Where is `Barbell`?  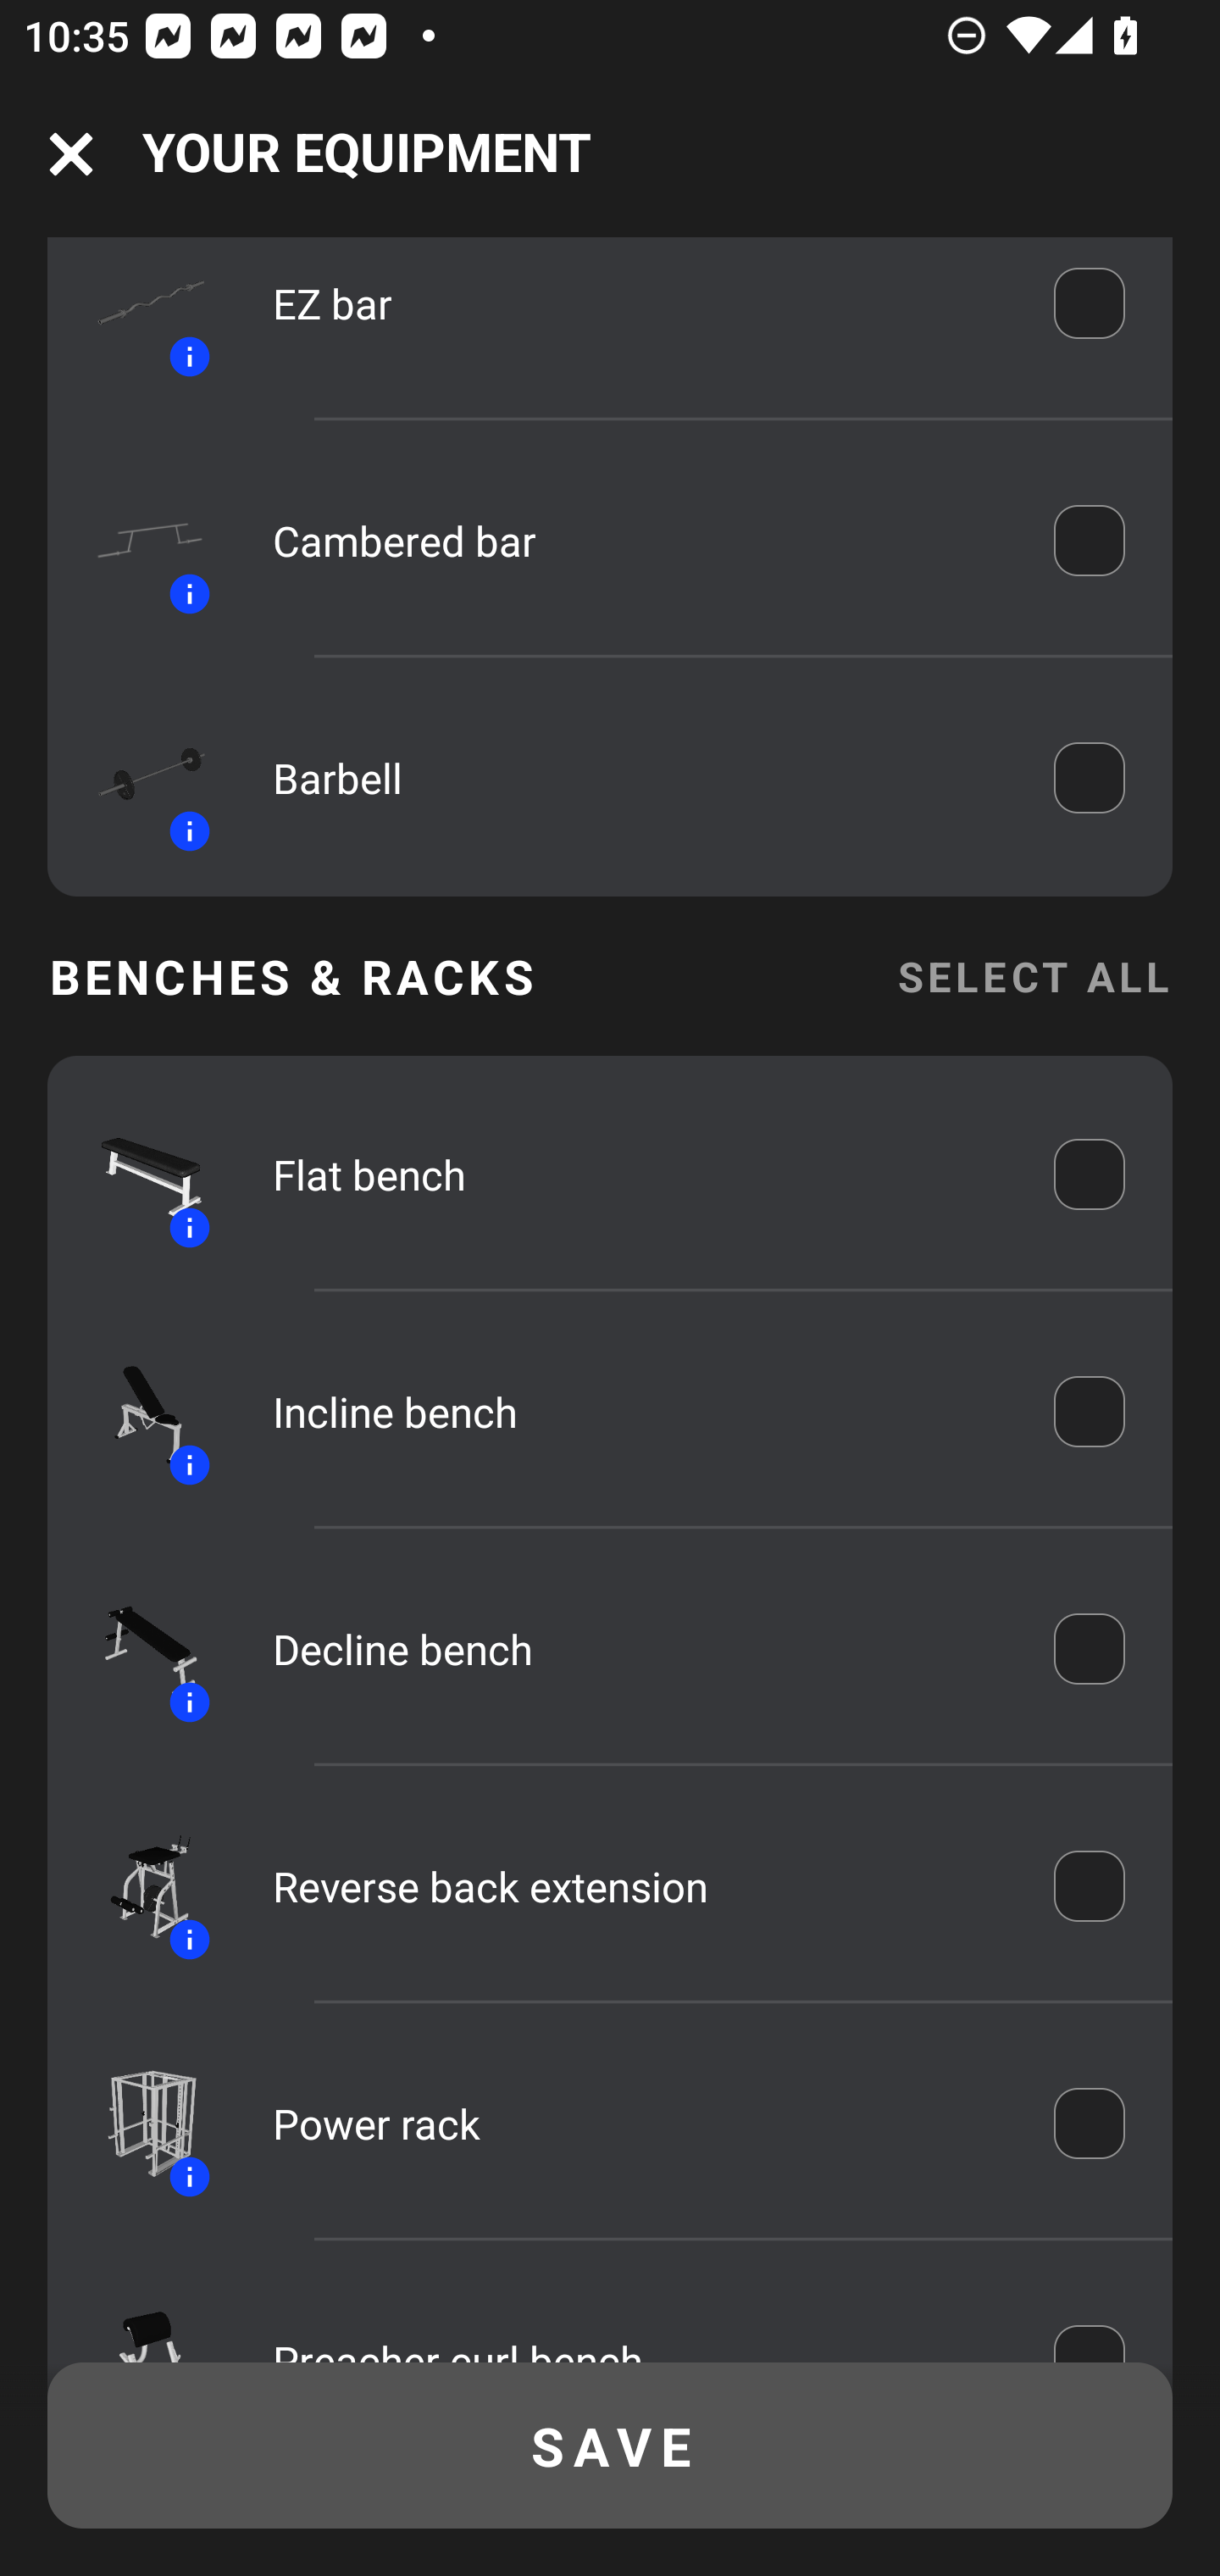
Barbell is located at coordinates (640, 778).